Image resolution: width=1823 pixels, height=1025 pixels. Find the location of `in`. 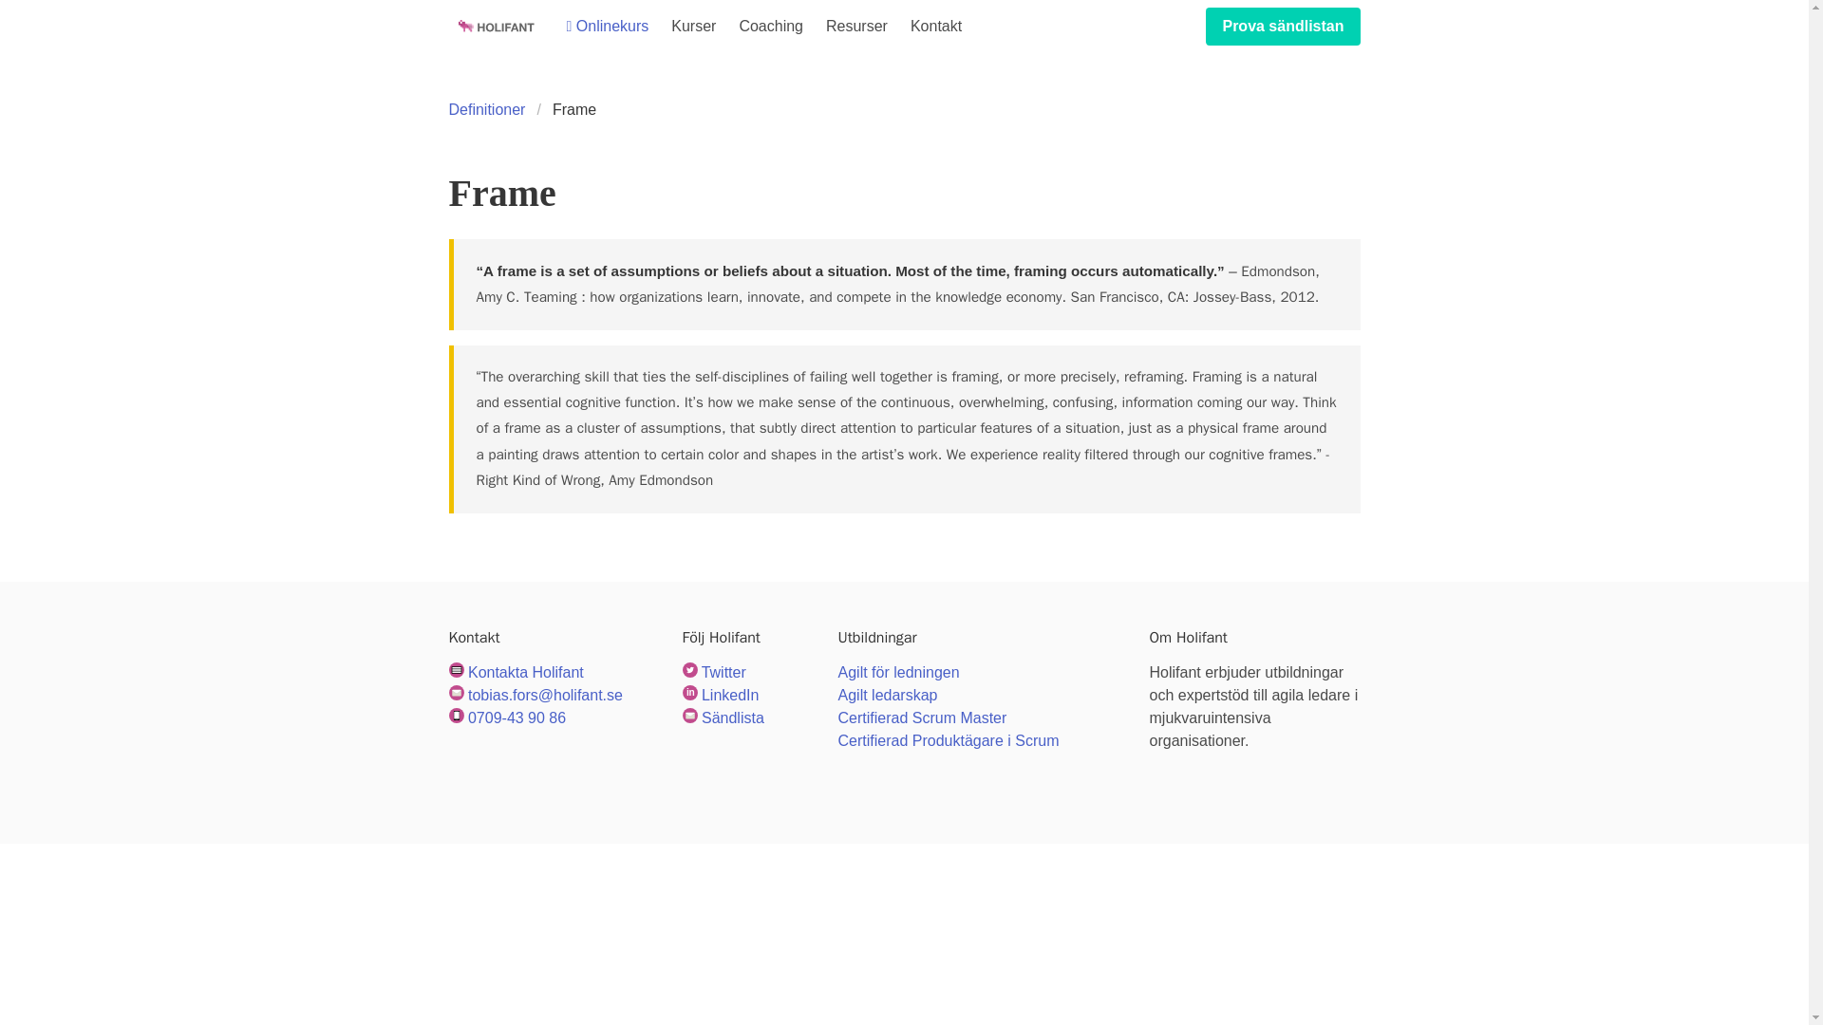

in is located at coordinates (689, 693).